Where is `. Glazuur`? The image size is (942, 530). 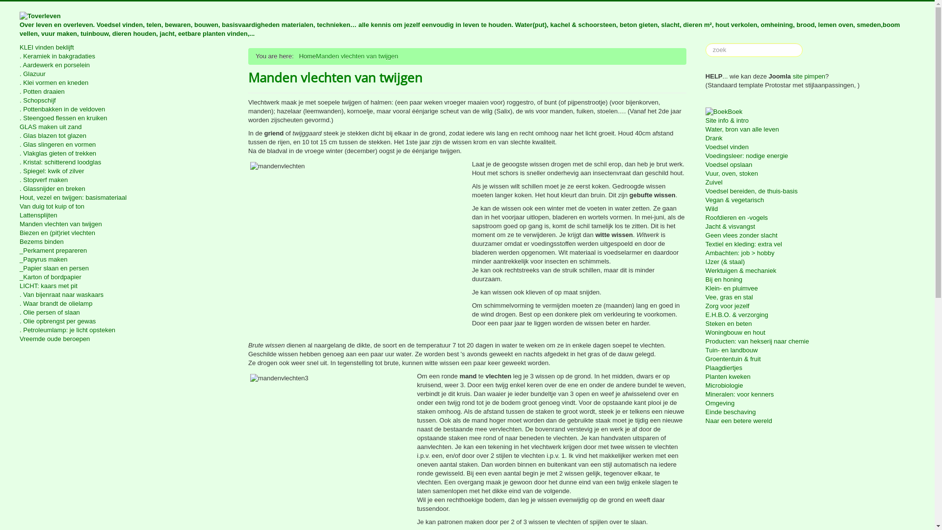
. Glazuur is located at coordinates (125, 74).